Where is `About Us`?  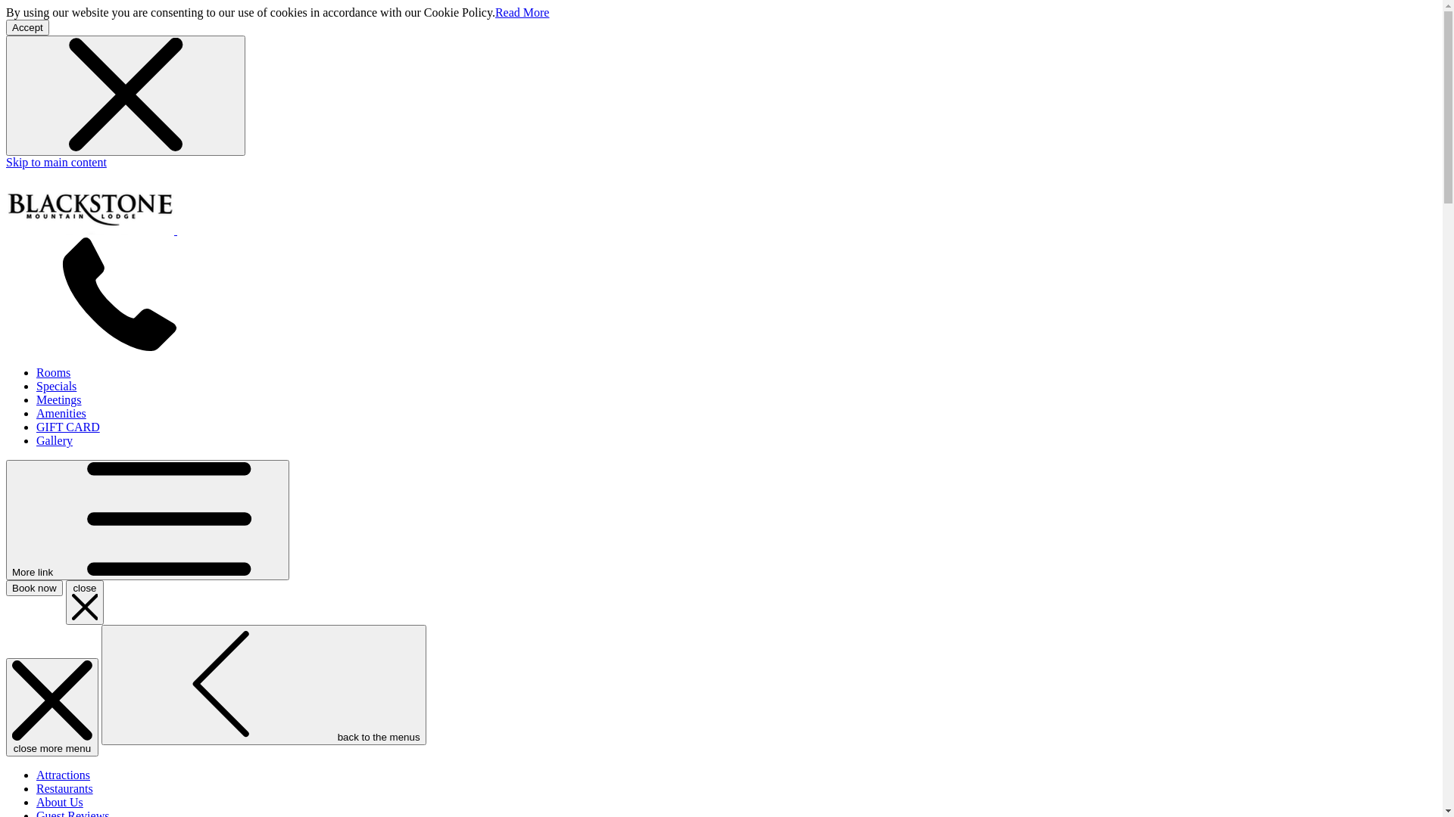
About Us is located at coordinates (60, 802).